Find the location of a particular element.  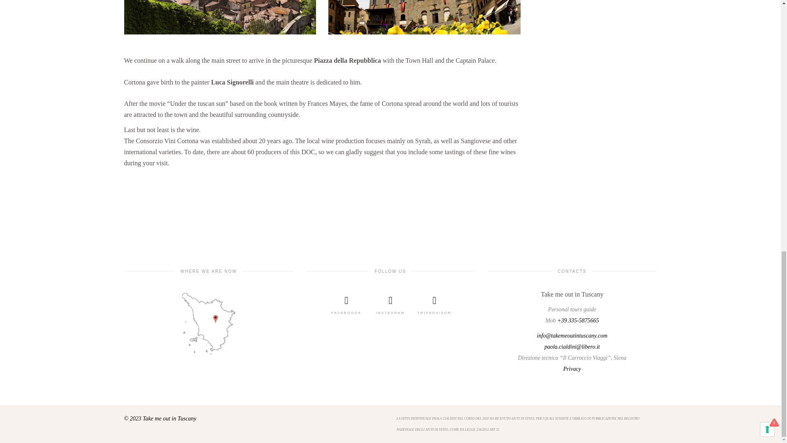

rs-595x300-cortona is located at coordinates (220, 17).